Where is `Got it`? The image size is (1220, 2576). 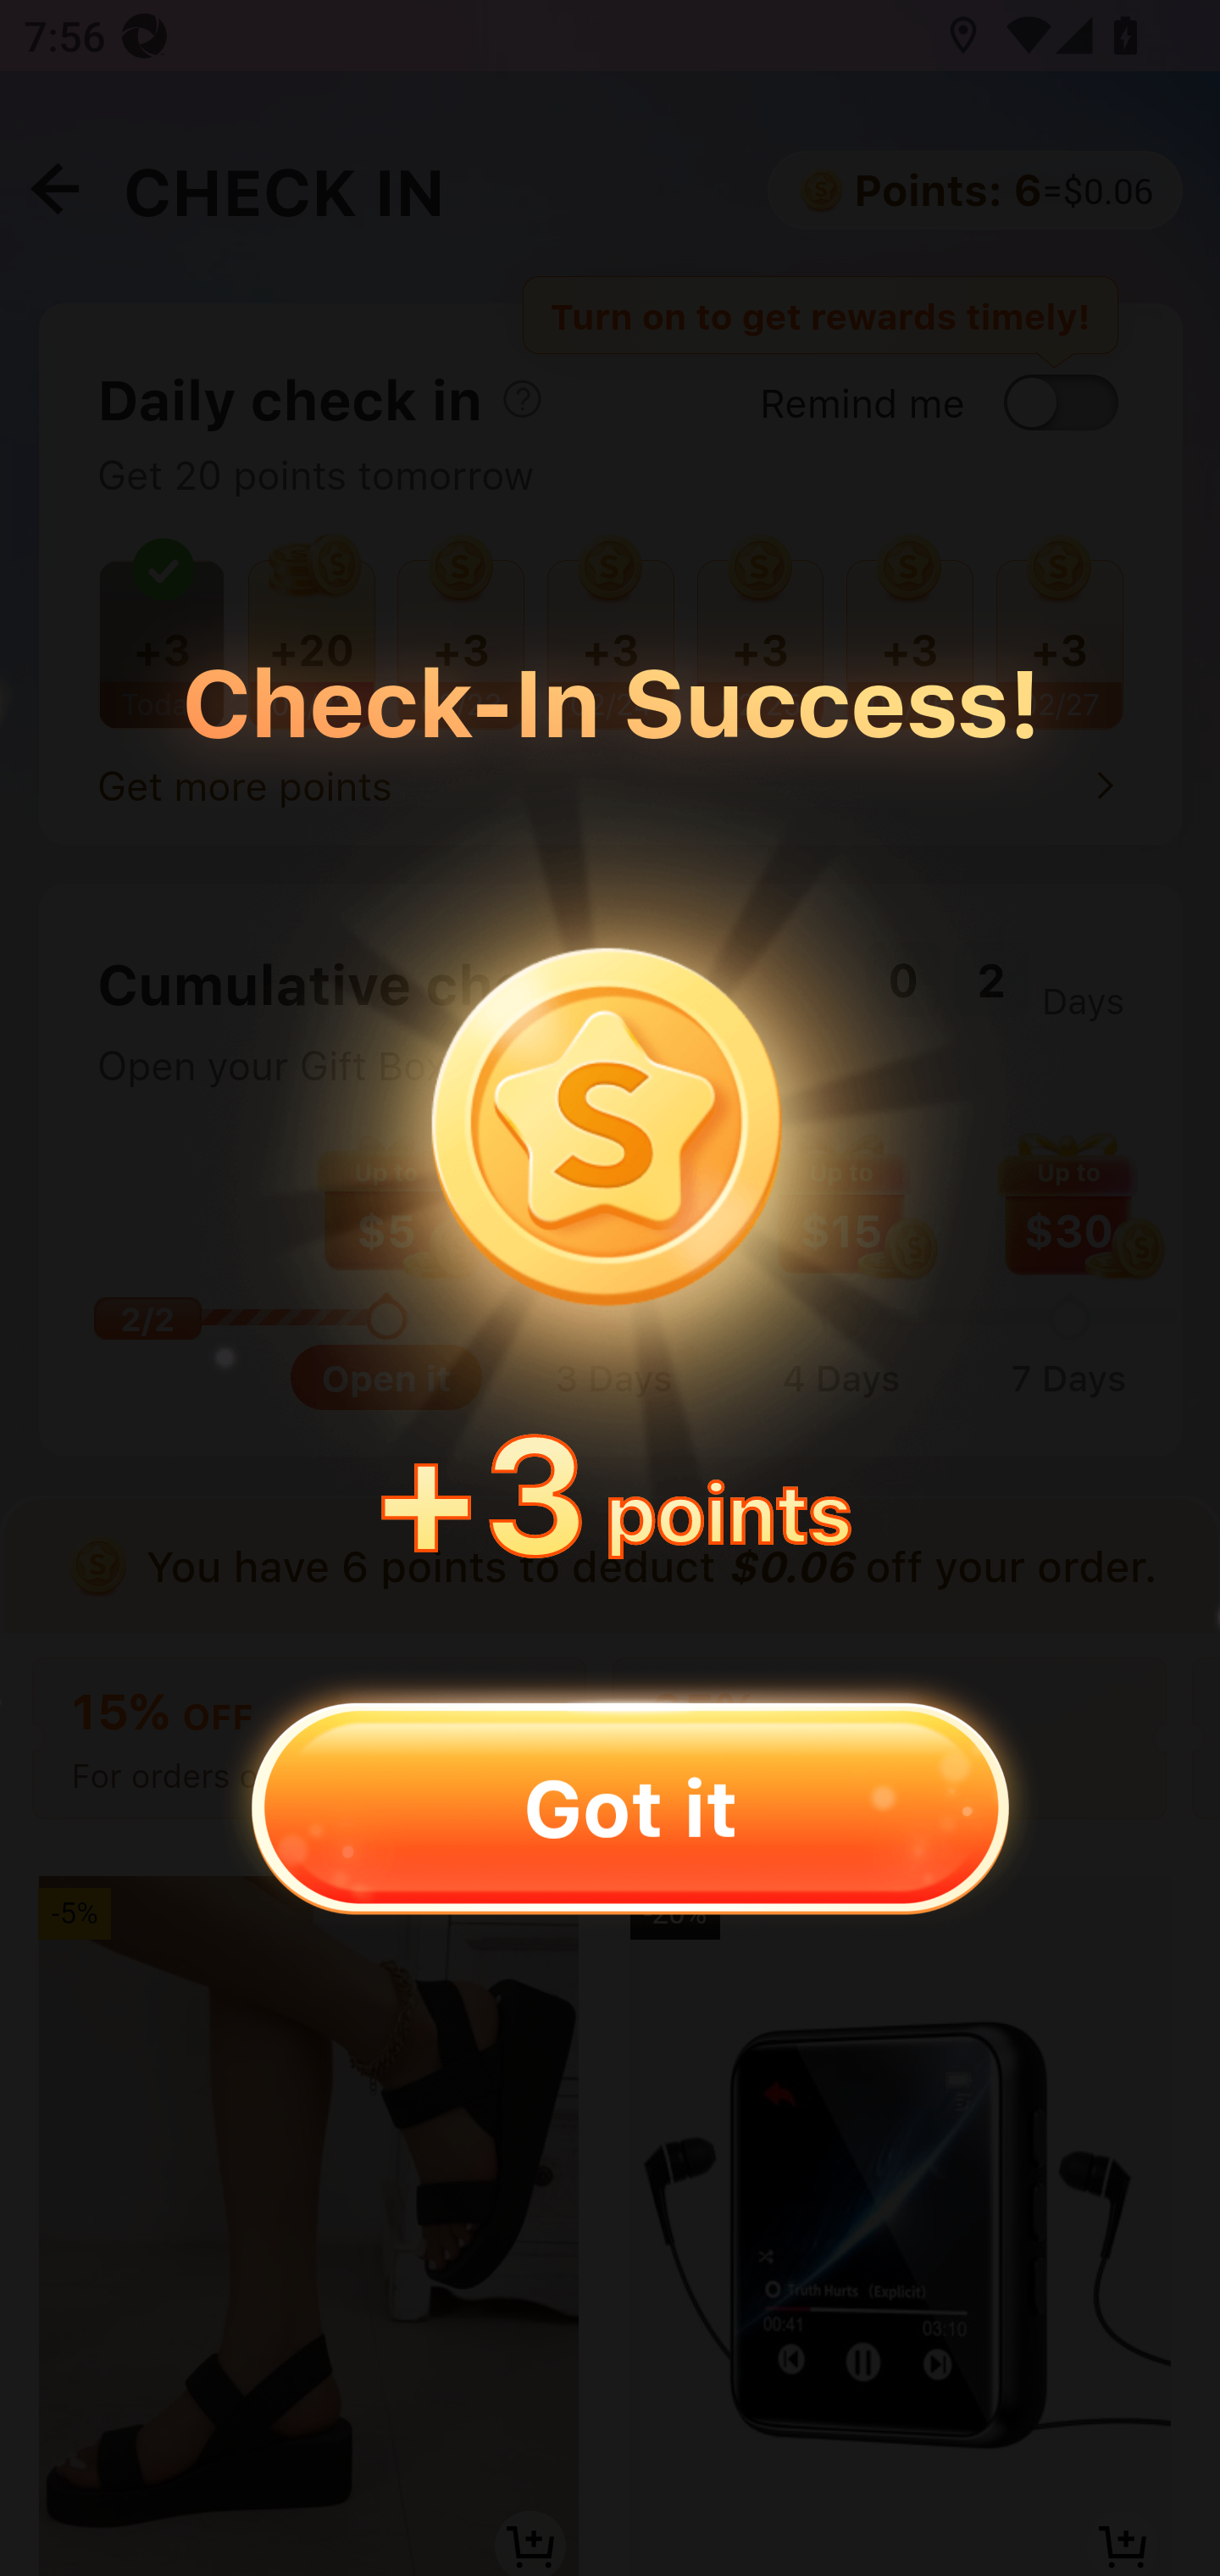 Got it is located at coordinates (629, 1807).